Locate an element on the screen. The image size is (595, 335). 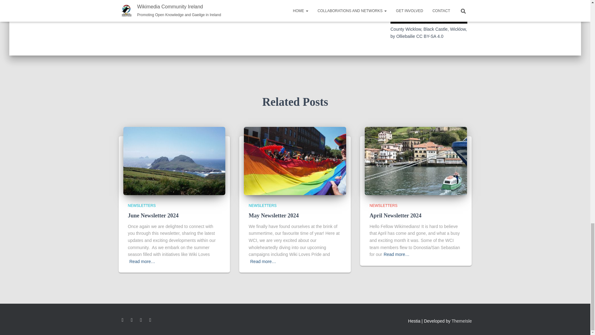
April Newsletter 2024 is located at coordinates (395, 215).